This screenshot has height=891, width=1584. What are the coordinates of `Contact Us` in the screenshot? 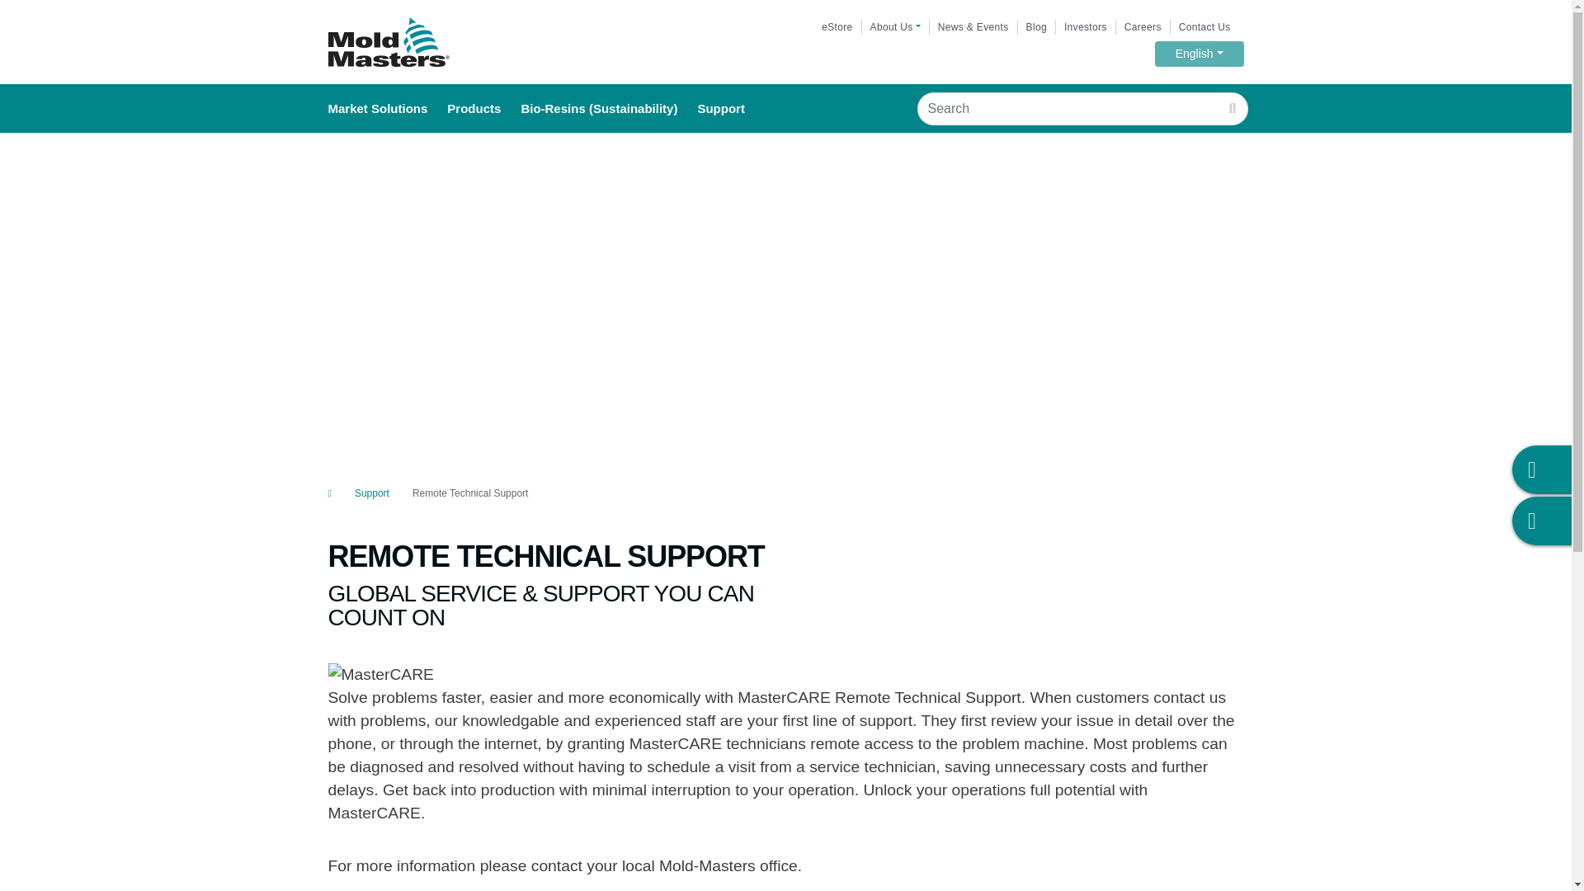 It's located at (894, 27).